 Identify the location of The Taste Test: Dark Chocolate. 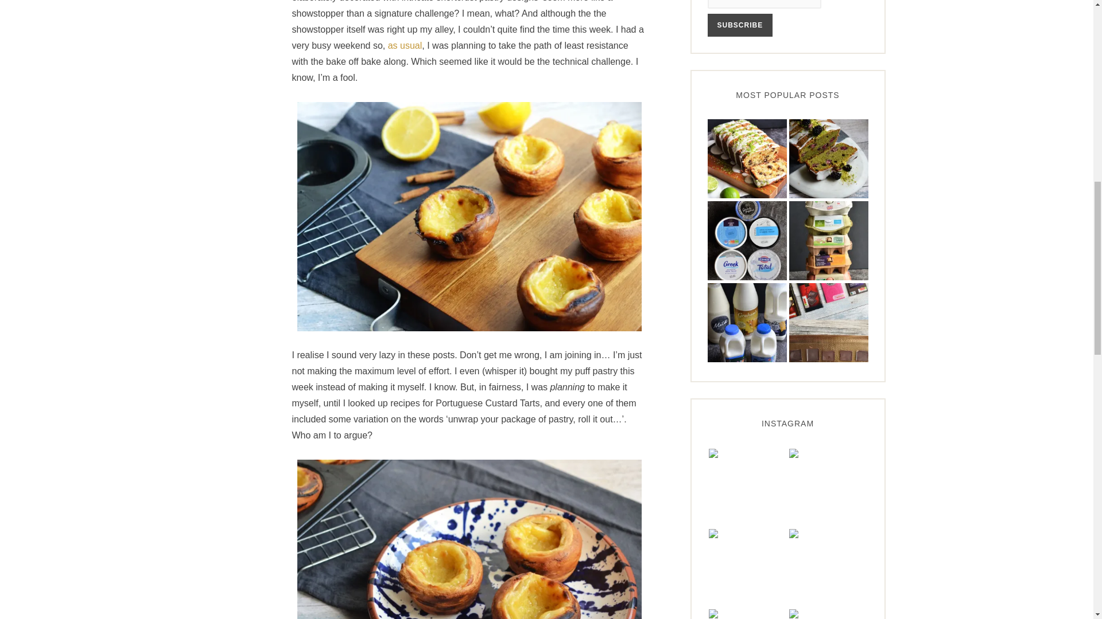
(828, 322).